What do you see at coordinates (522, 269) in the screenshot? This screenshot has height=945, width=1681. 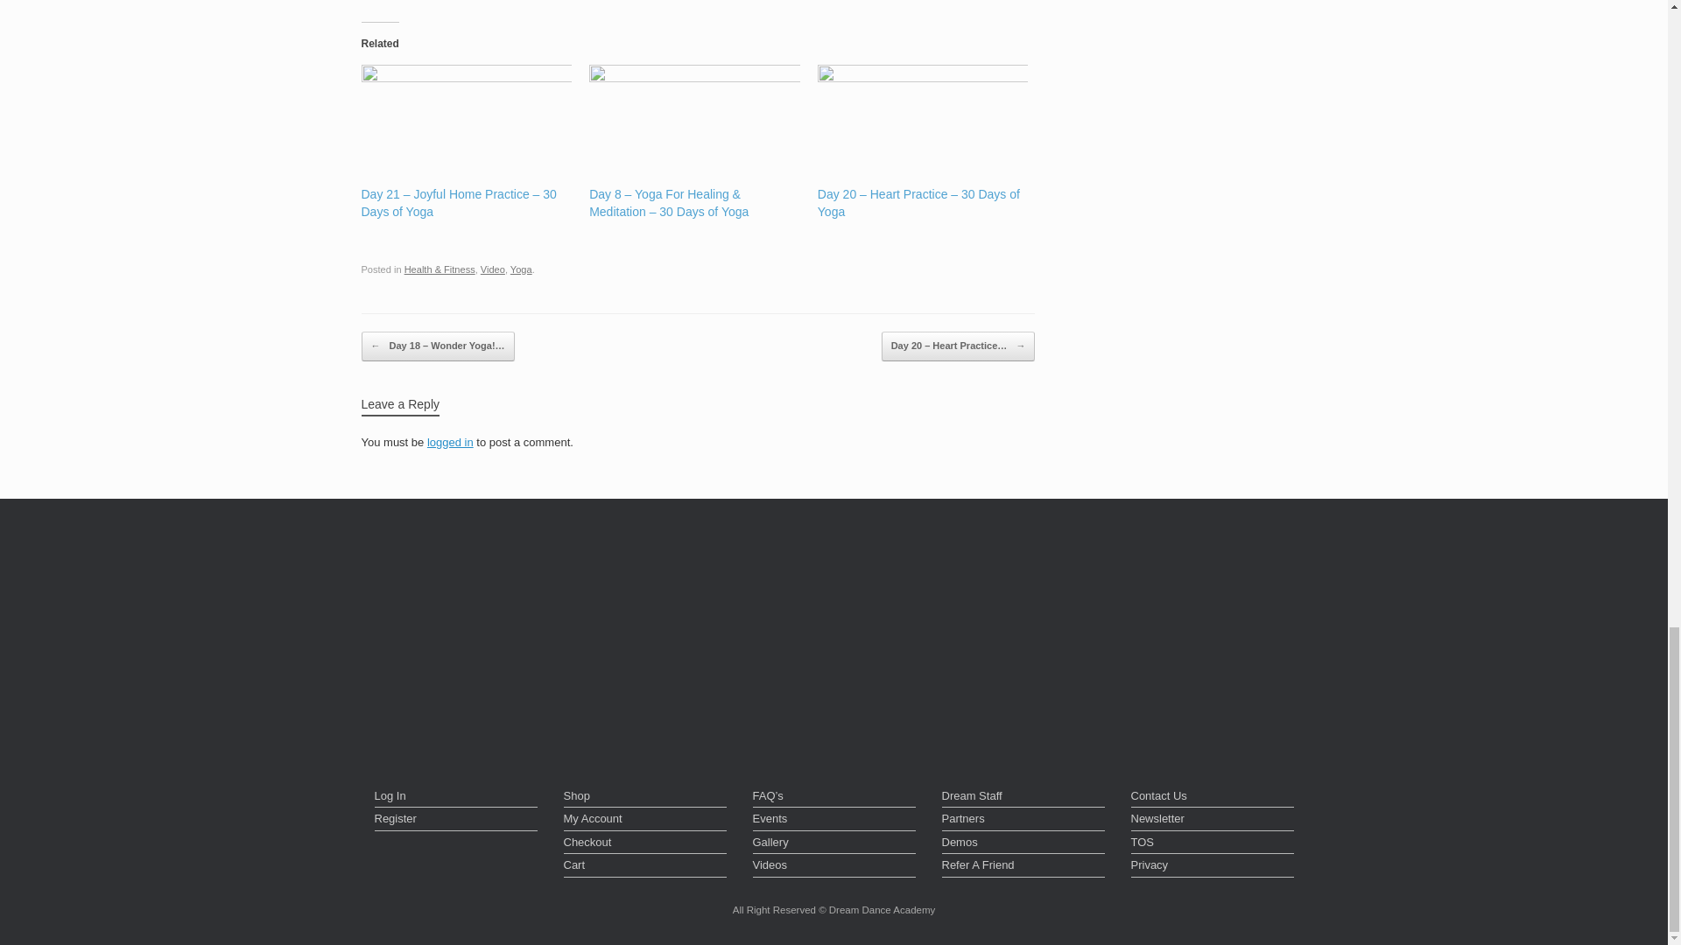 I see `Yoga` at bounding box center [522, 269].